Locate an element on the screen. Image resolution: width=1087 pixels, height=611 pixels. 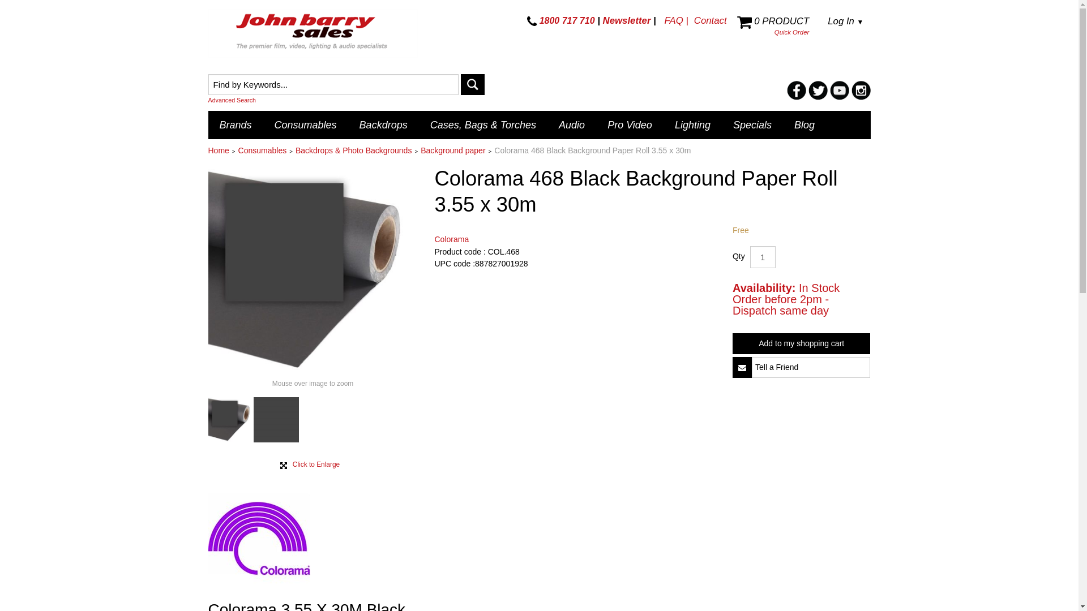
Colorama 468 Black Background Paper Roll 3.55 x 30m is located at coordinates (313, 270).